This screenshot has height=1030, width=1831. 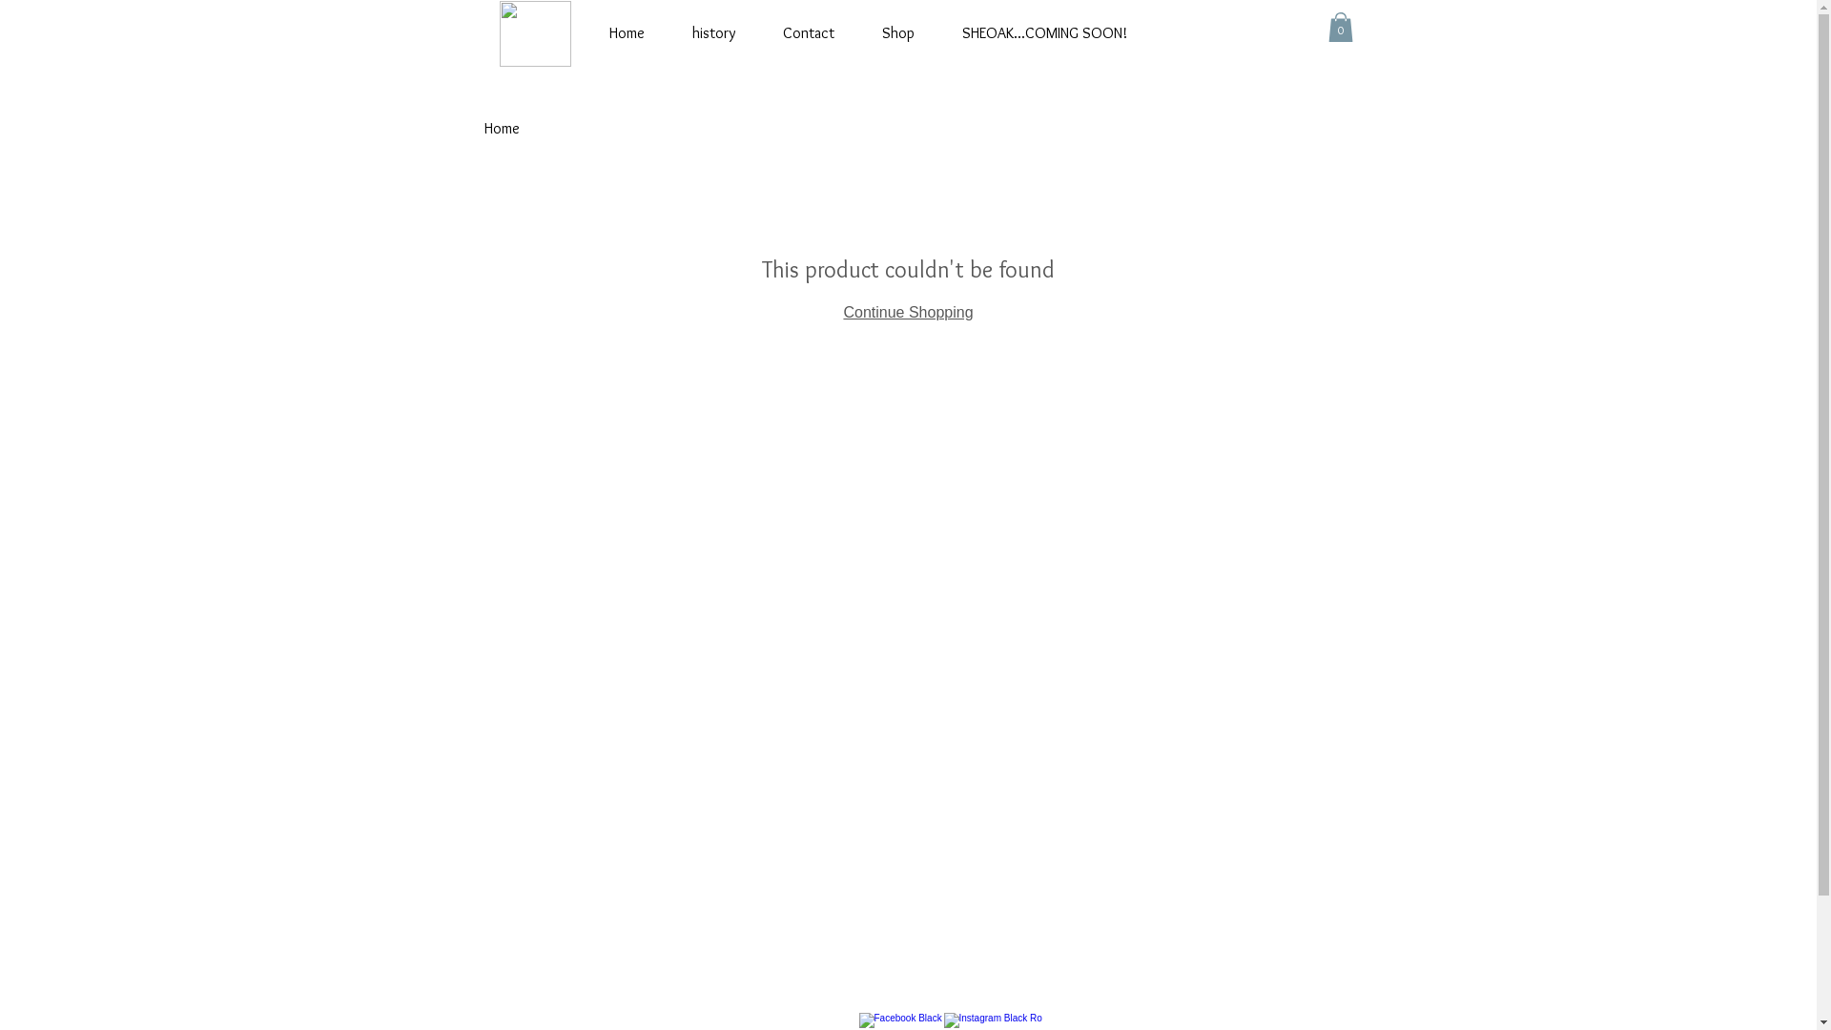 What do you see at coordinates (809, 33) in the screenshot?
I see `Contact` at bounding box center [809, 33].